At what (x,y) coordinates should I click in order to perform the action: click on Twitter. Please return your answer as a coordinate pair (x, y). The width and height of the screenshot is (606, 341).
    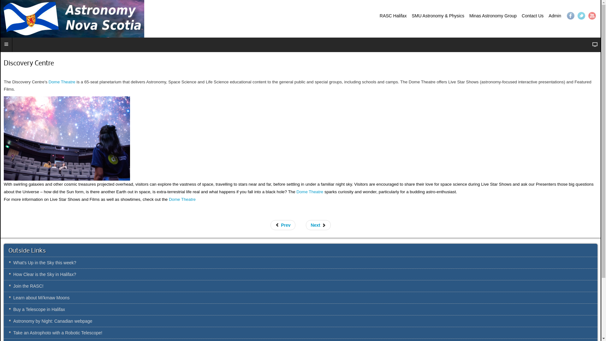
    Looking at the image, I should click on (581, 16).